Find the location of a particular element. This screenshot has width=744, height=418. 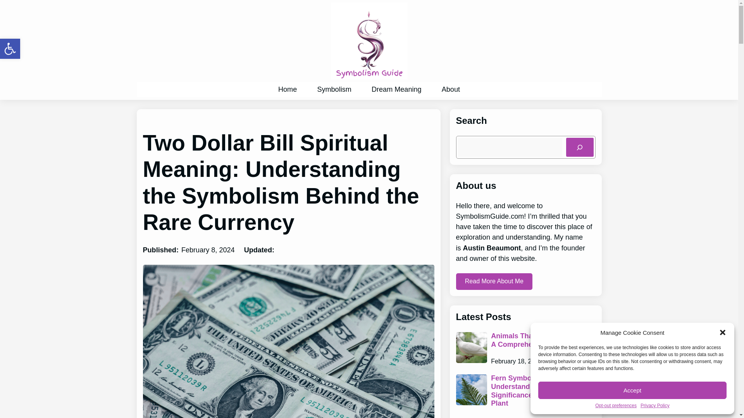

Symbolism is located at coordinates (396, 89).